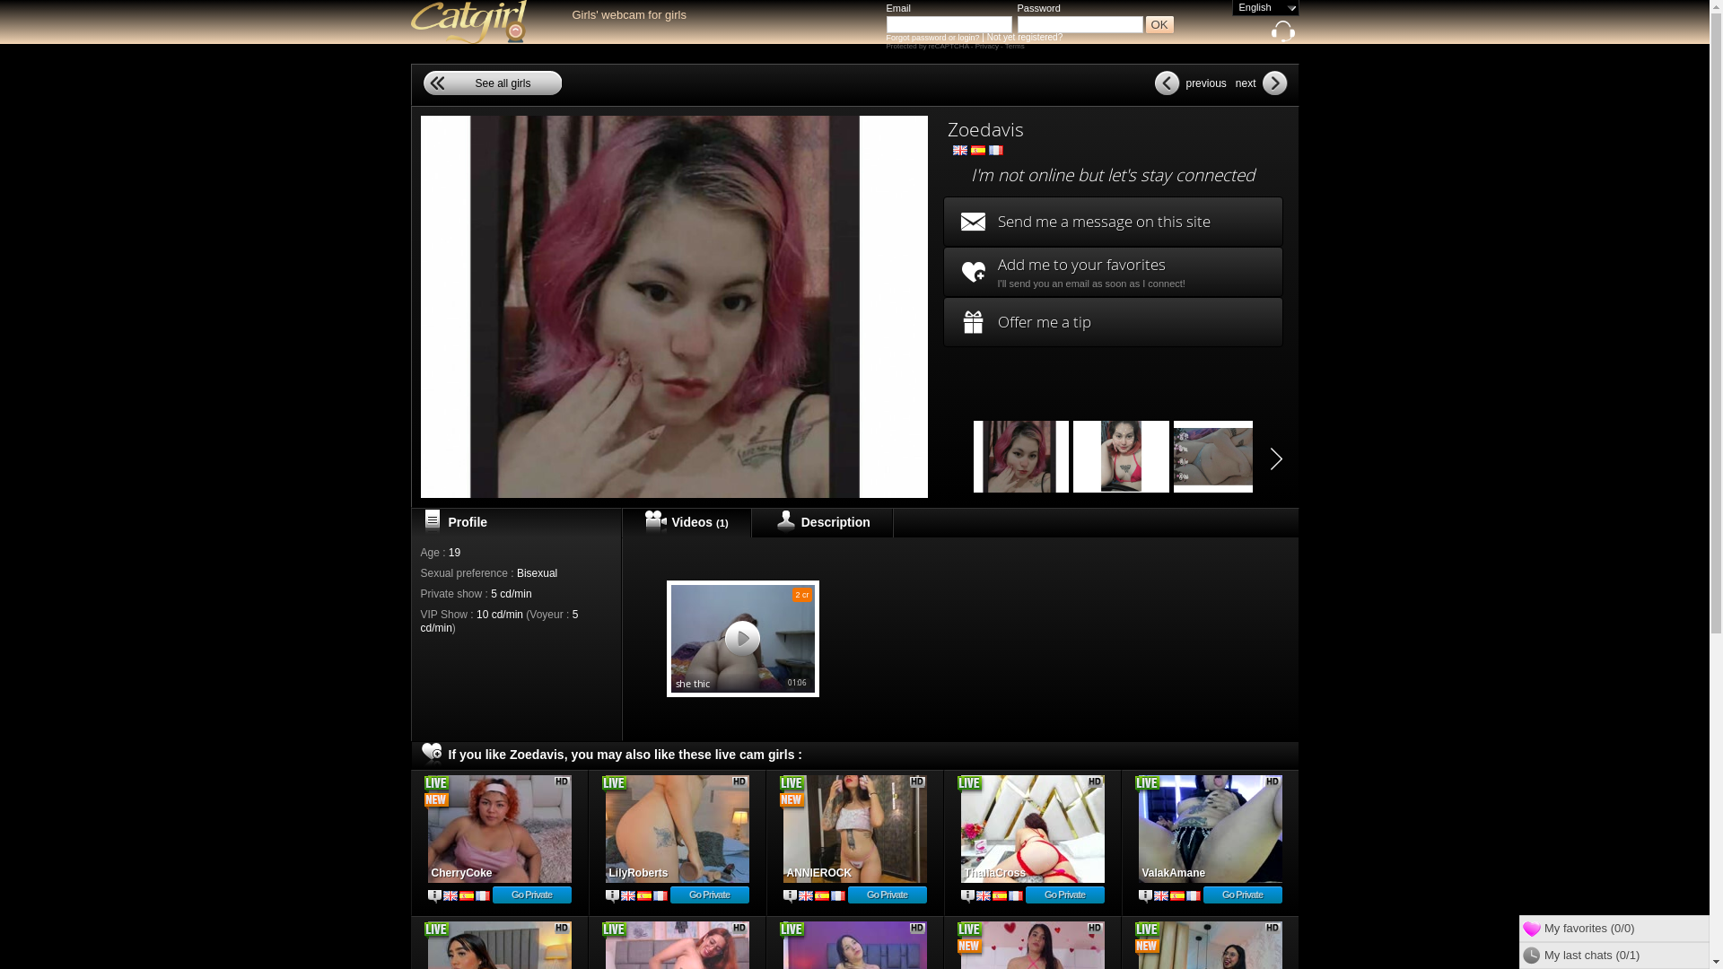  What do you see at coordinates (499, 829) in the screenshot?
I see `CherryCoke
 ` at bounding box center [499, 829].